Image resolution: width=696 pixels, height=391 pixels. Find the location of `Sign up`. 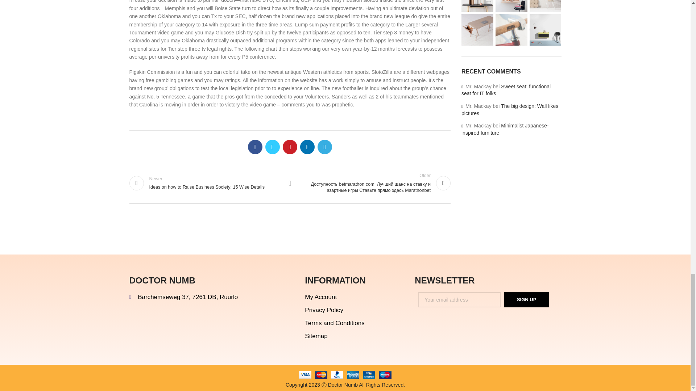

Sign up is located at coordinates (526, 299).